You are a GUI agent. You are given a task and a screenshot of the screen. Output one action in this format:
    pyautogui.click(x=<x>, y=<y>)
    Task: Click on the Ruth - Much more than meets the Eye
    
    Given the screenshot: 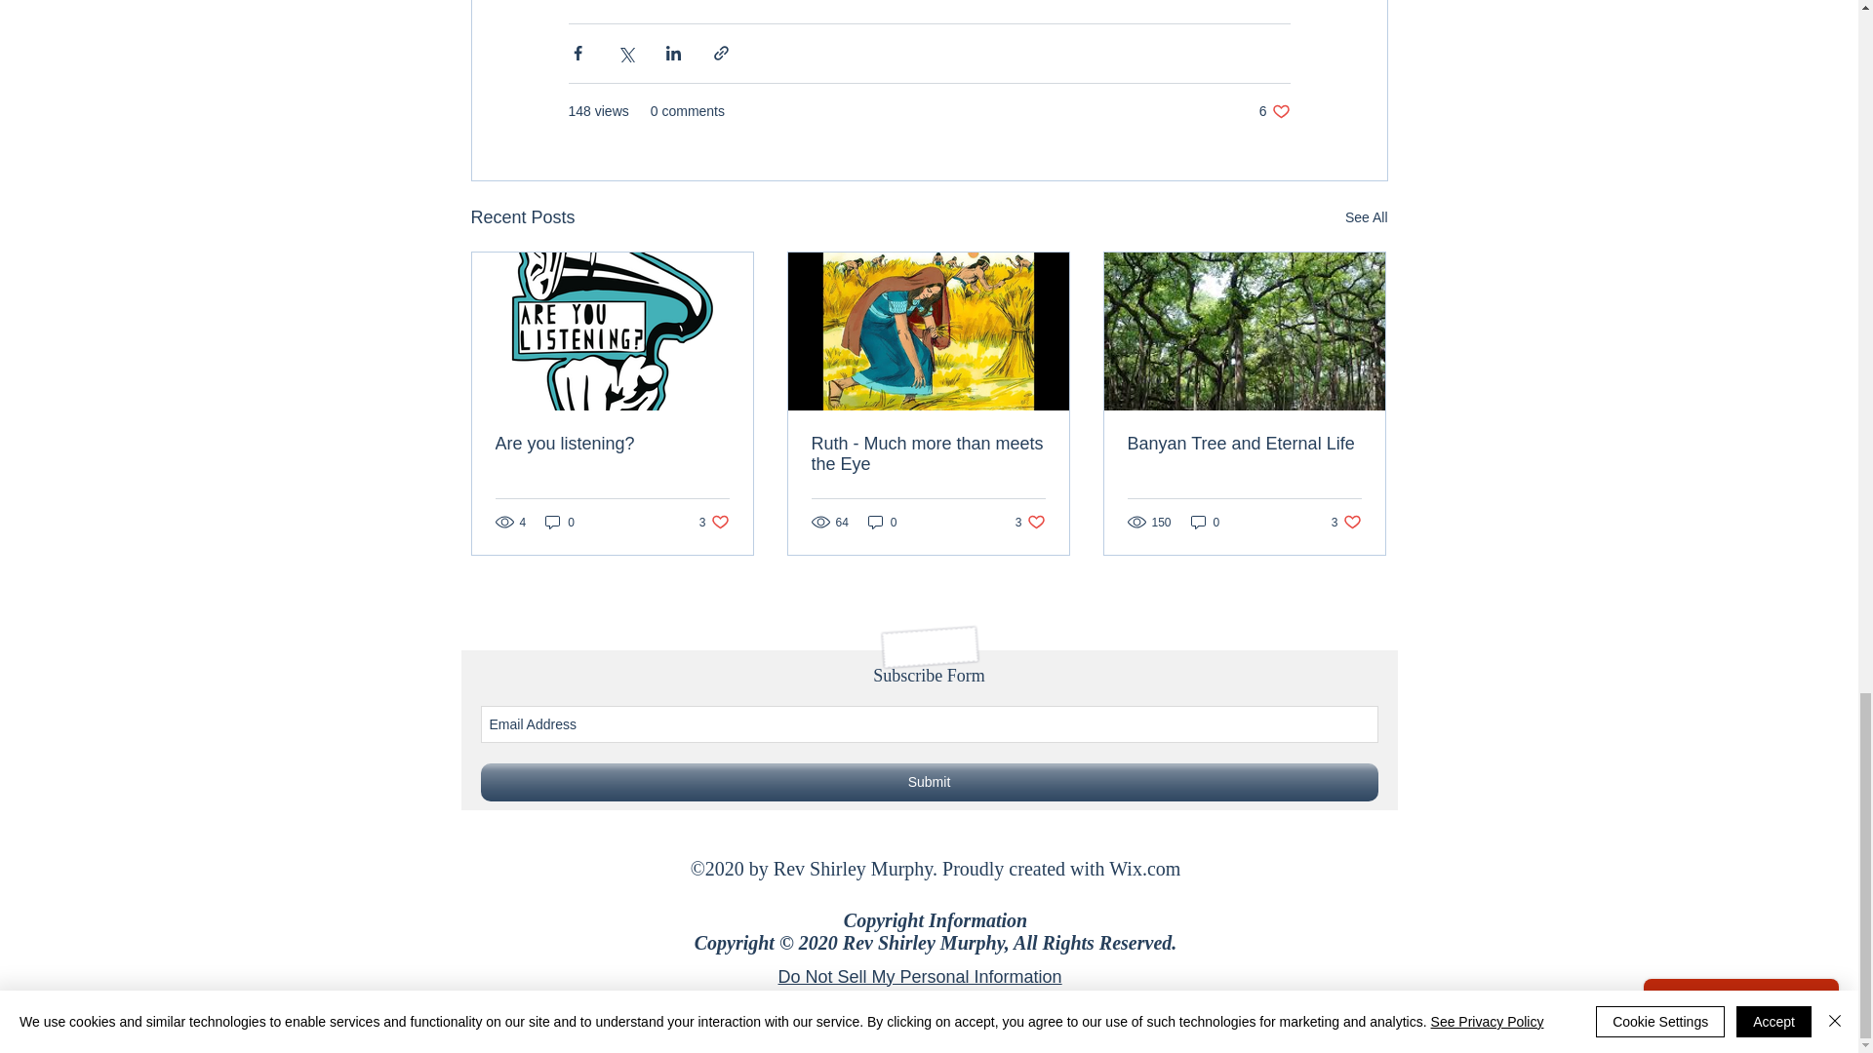 What is the action you would take?
    pyautogui.click(x=613, y=443)
    